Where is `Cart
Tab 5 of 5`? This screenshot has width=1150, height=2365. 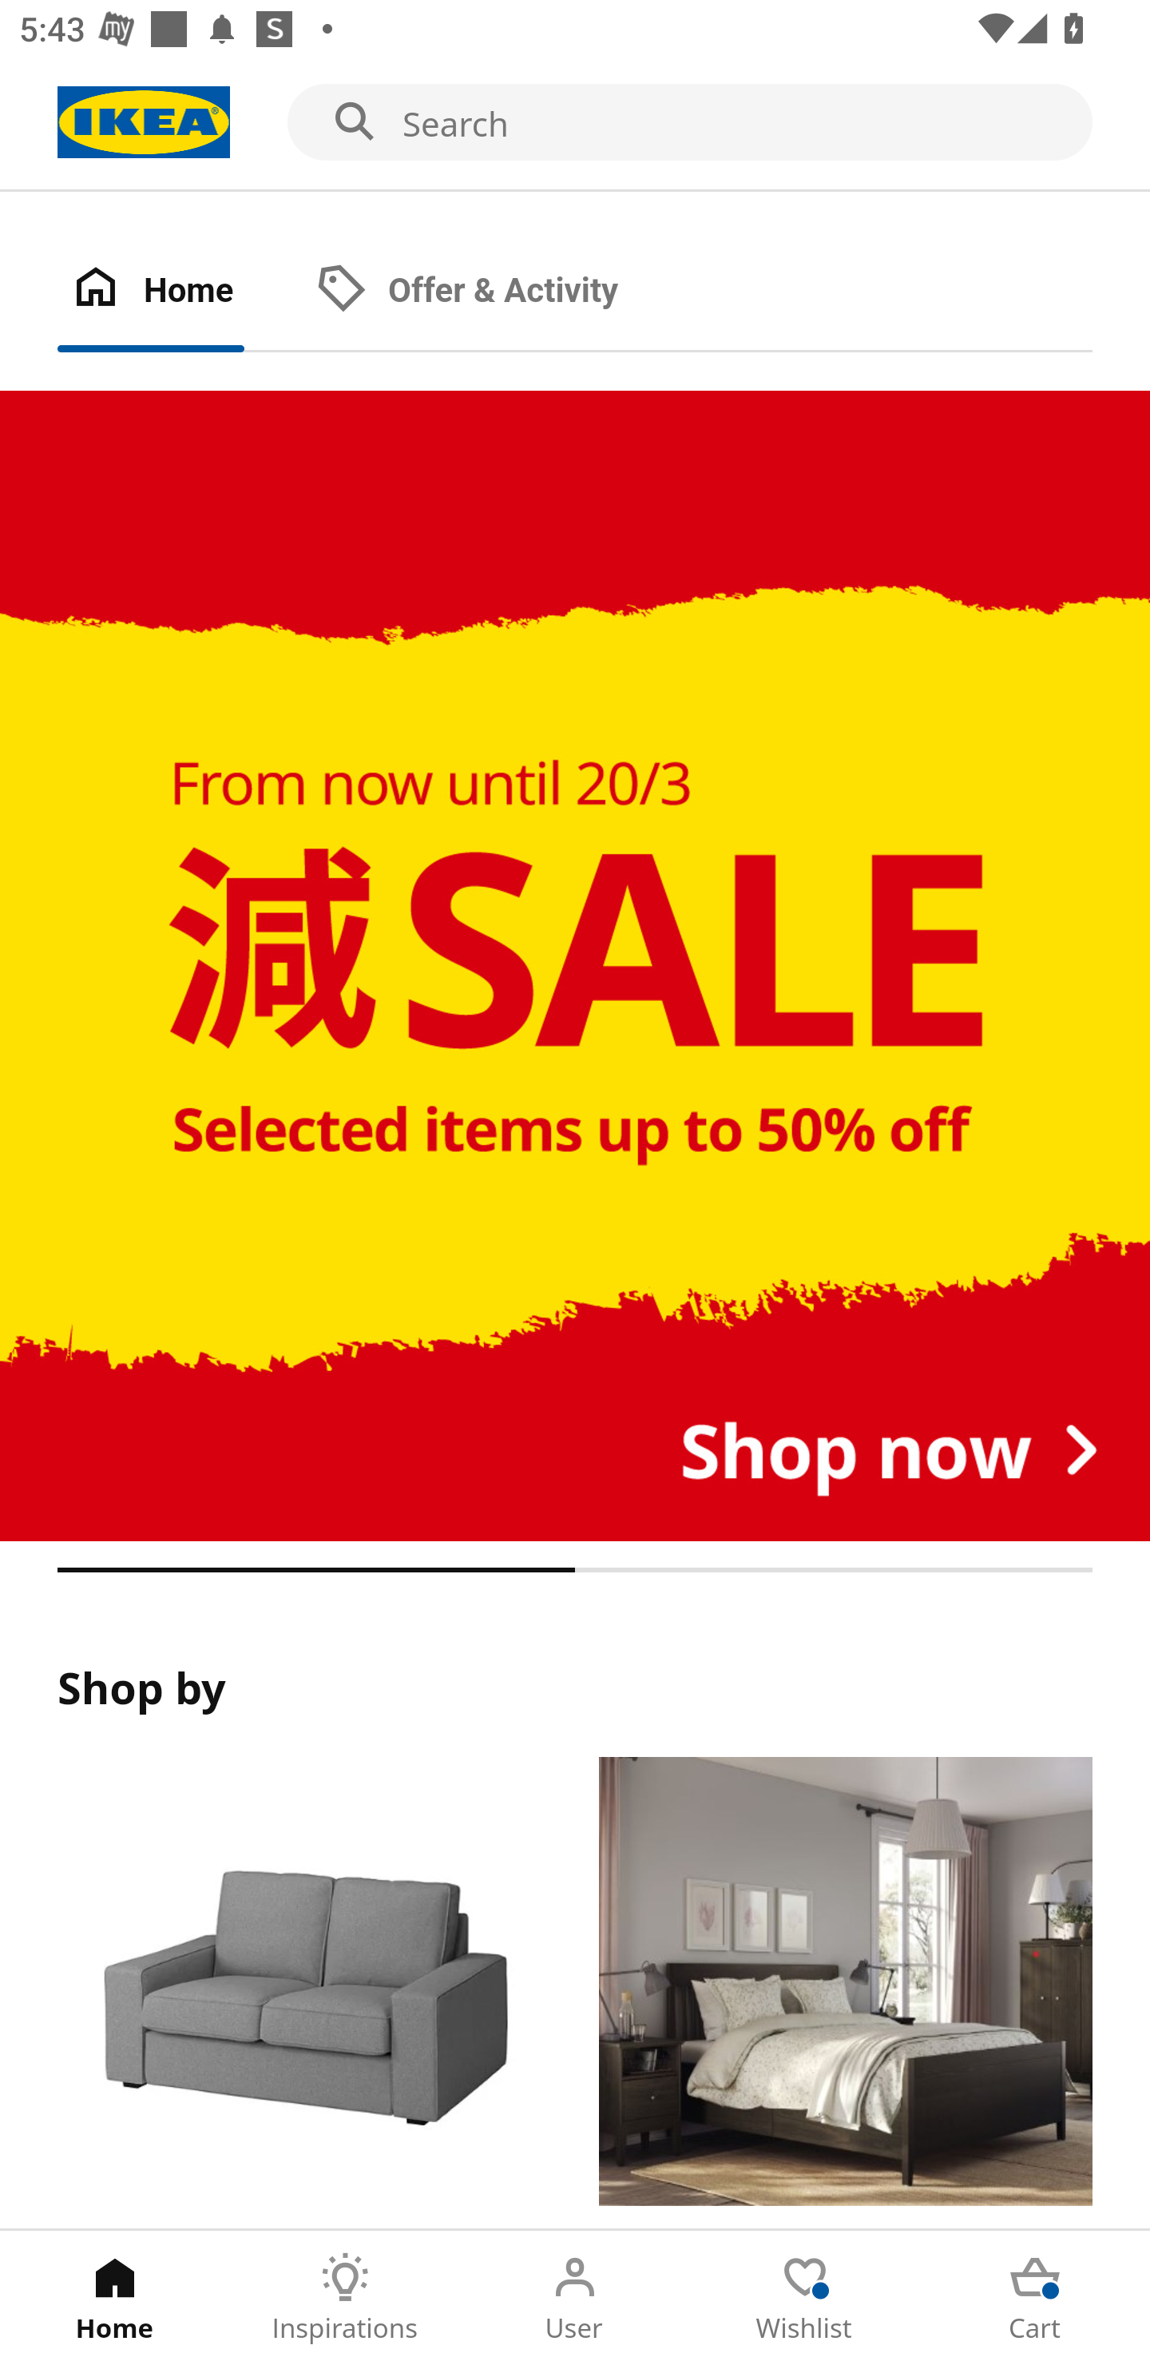
Cart
Tab 5 of 5 is located at coordinates (1035, 2298).